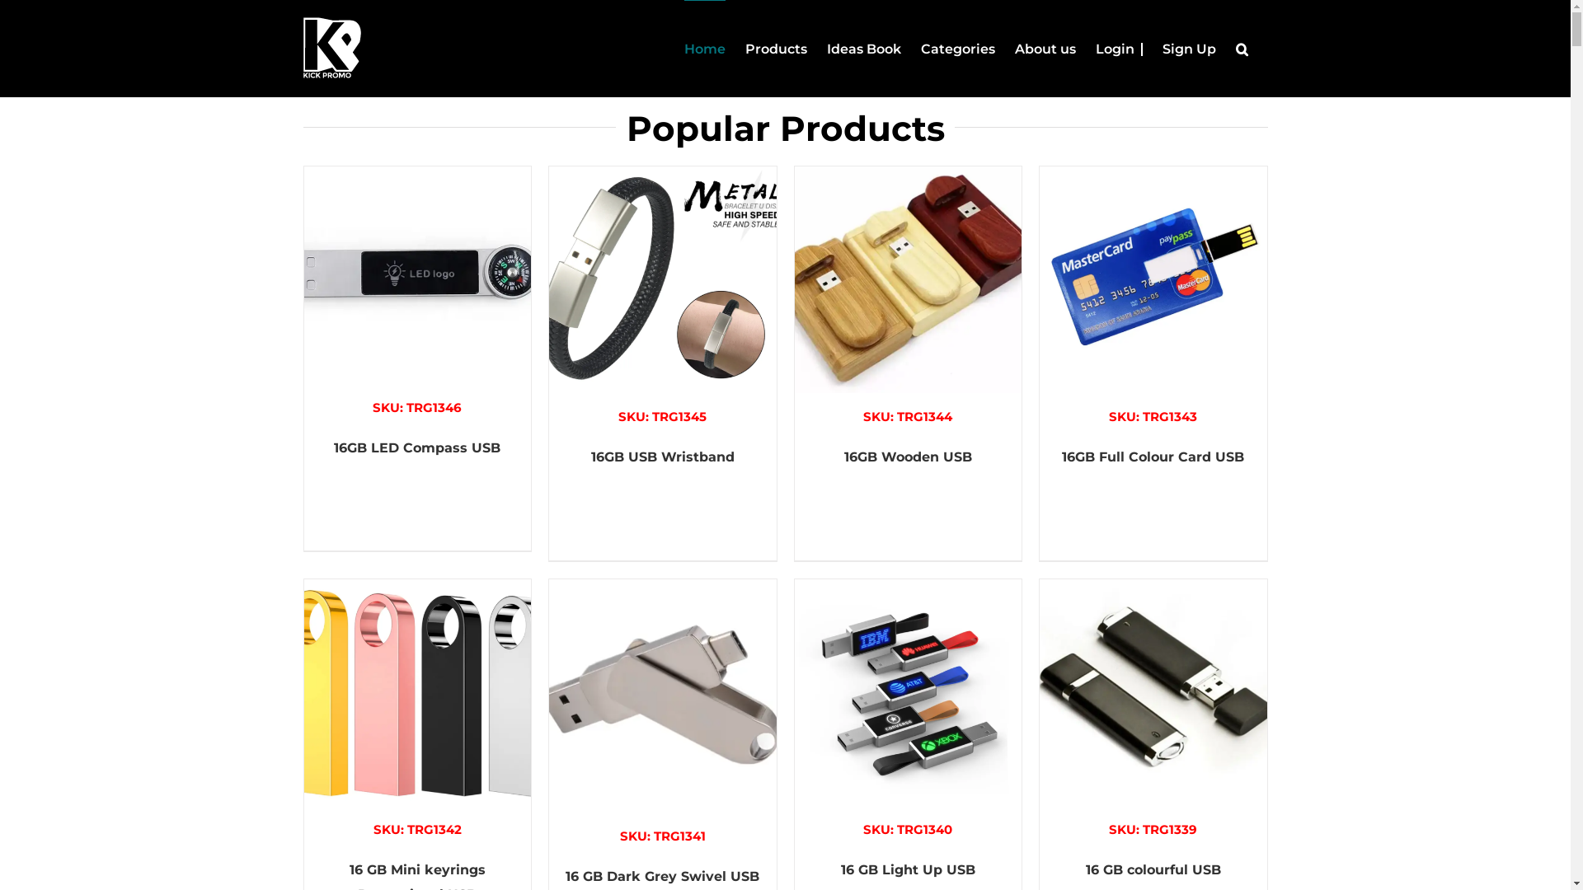 The width and height of the screenshot is (1583, 890). What do you see at coordinates (777, 49) in the screenshot?
I see `Products` at bounding box center [777, 49].